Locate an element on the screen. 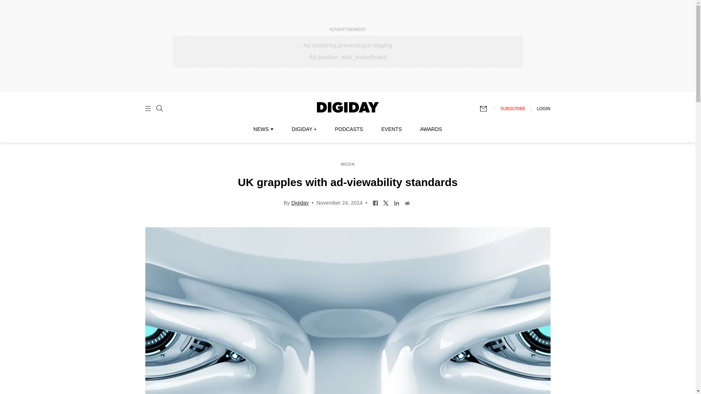  Share on Reddit is located at coordinates (407, 202).